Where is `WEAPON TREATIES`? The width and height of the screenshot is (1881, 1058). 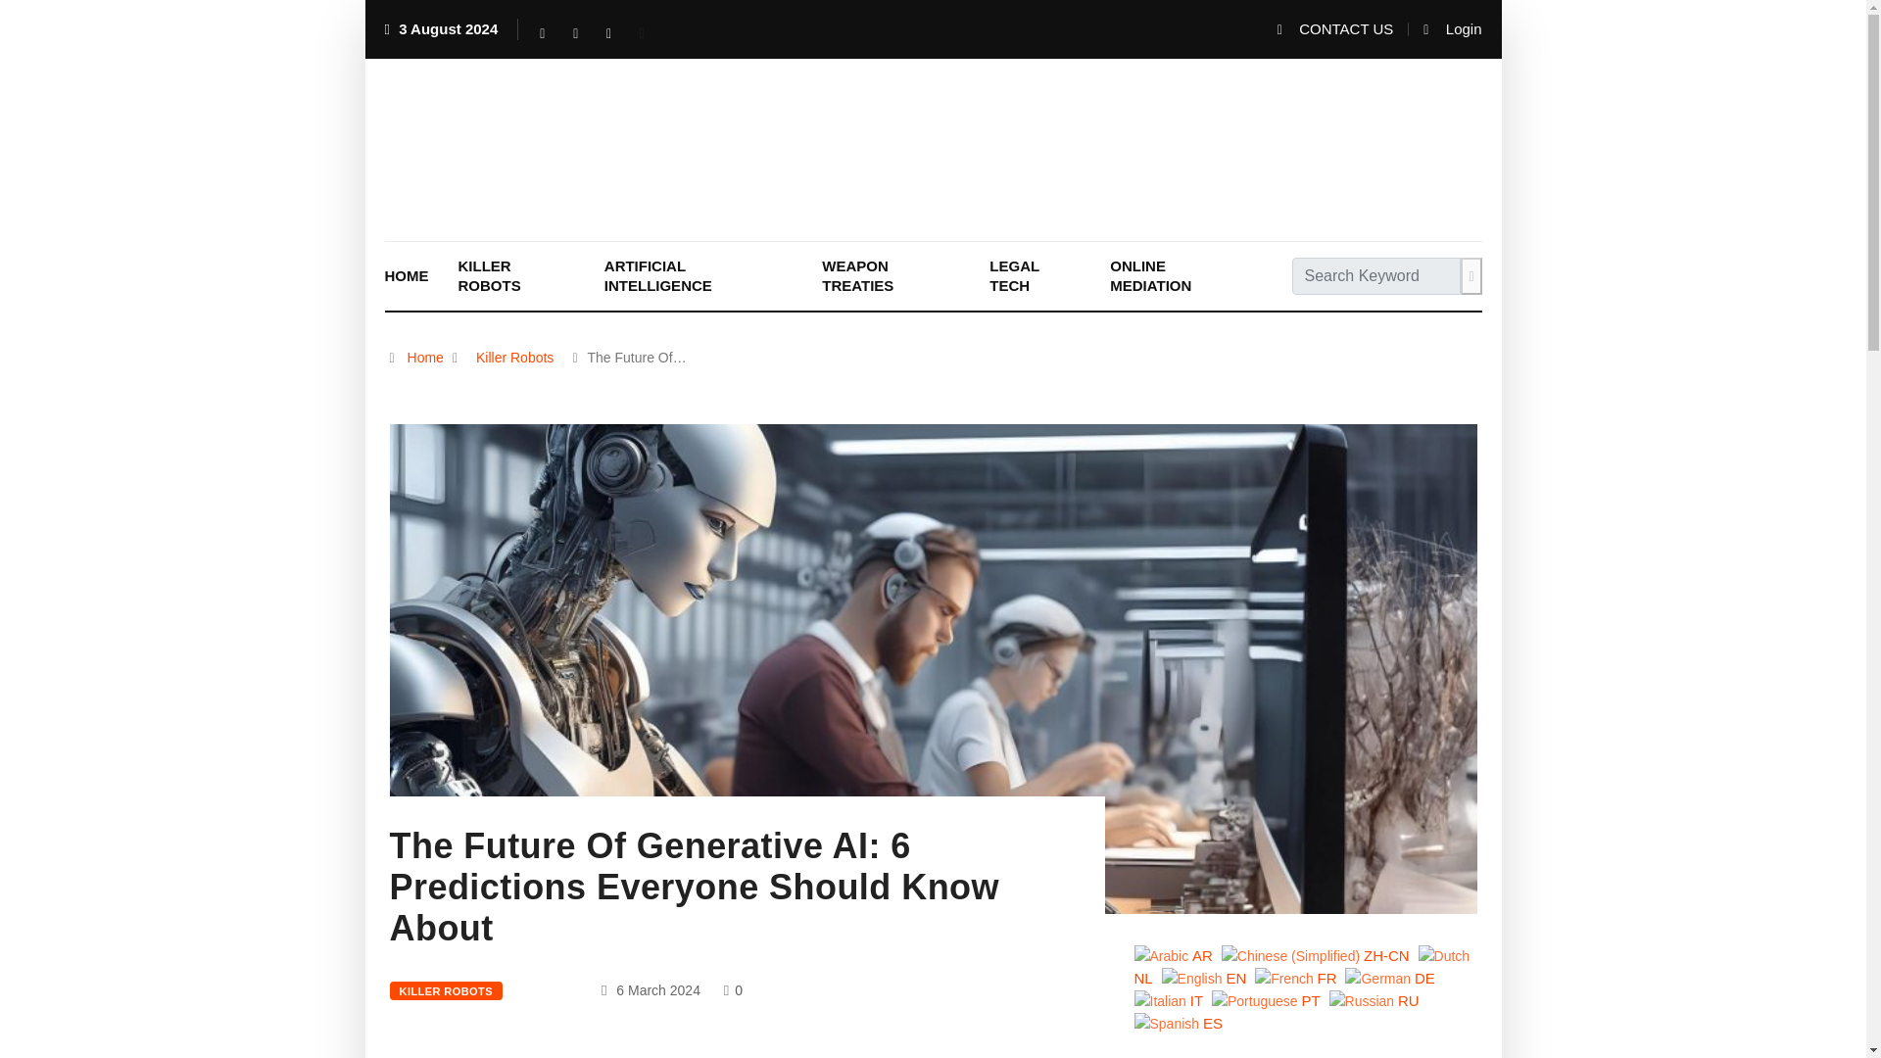 WEAPON TREATIES is located at coordinates (890, 276).